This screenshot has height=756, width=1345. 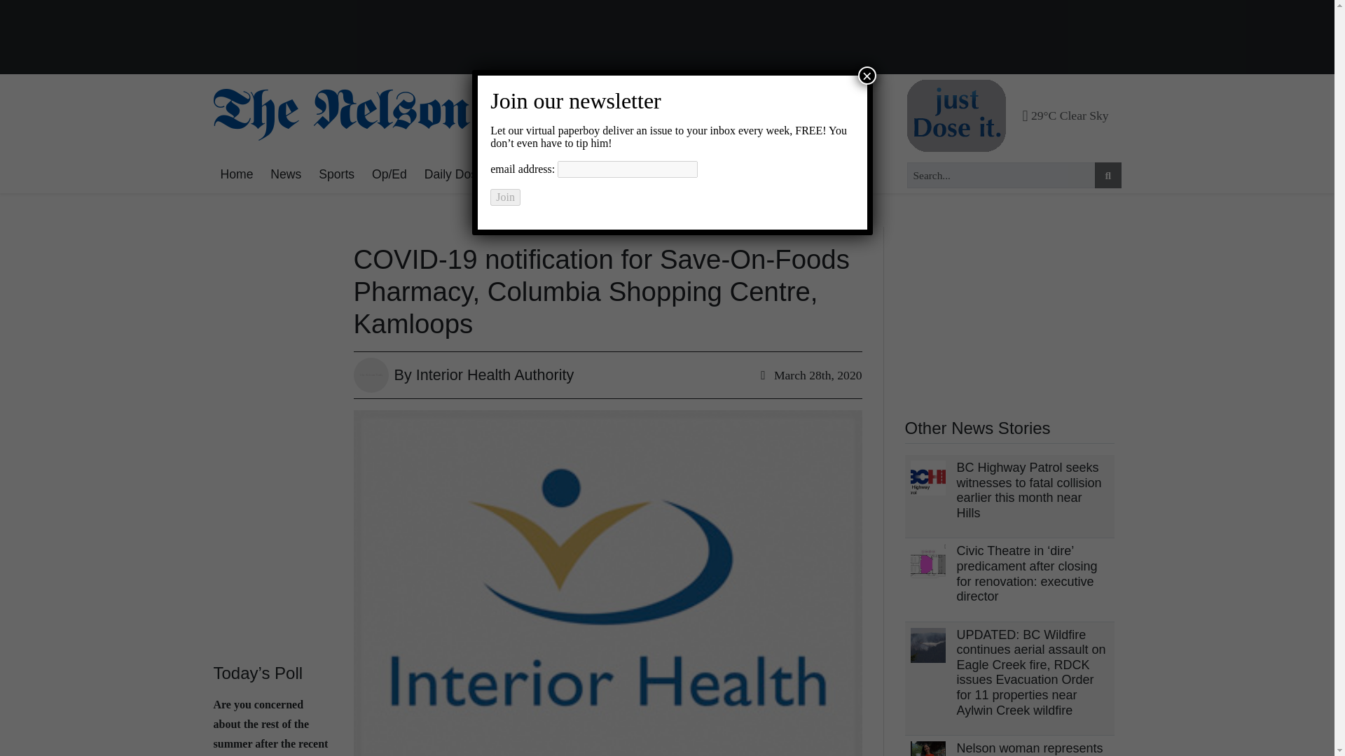 I want to click on Daily Dose, so click(x=454, y=175).